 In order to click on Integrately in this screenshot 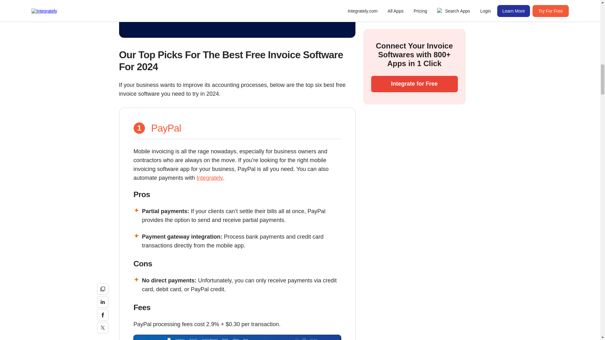, I will do `click(210, 178)`.